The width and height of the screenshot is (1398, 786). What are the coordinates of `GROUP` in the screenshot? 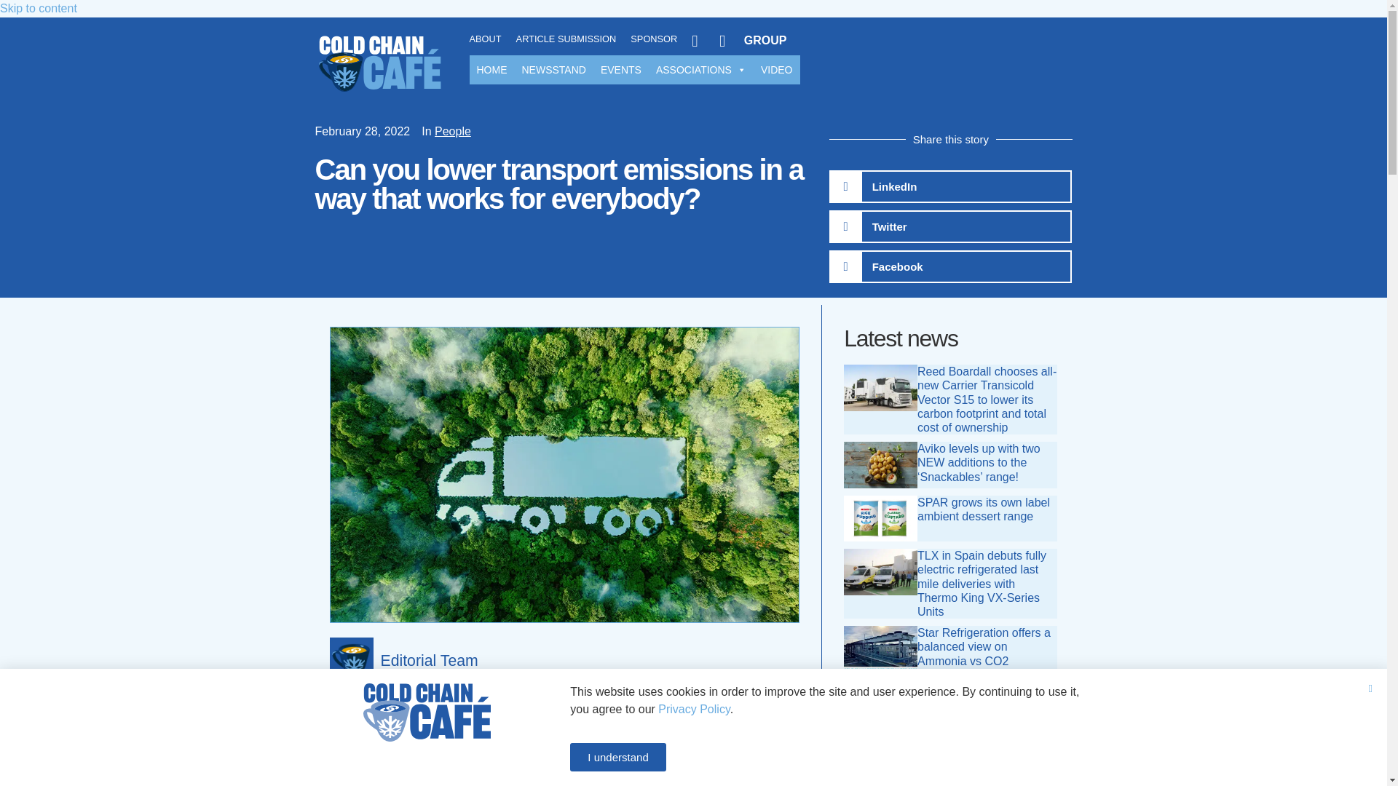 It's located at (753, 41).